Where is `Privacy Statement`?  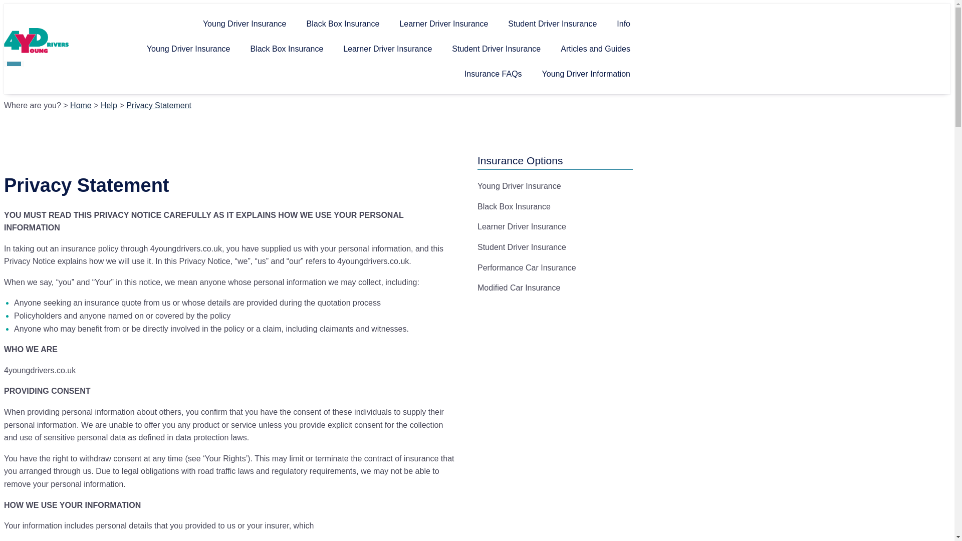
Privacy Statement is located at coordinates (158, 105).